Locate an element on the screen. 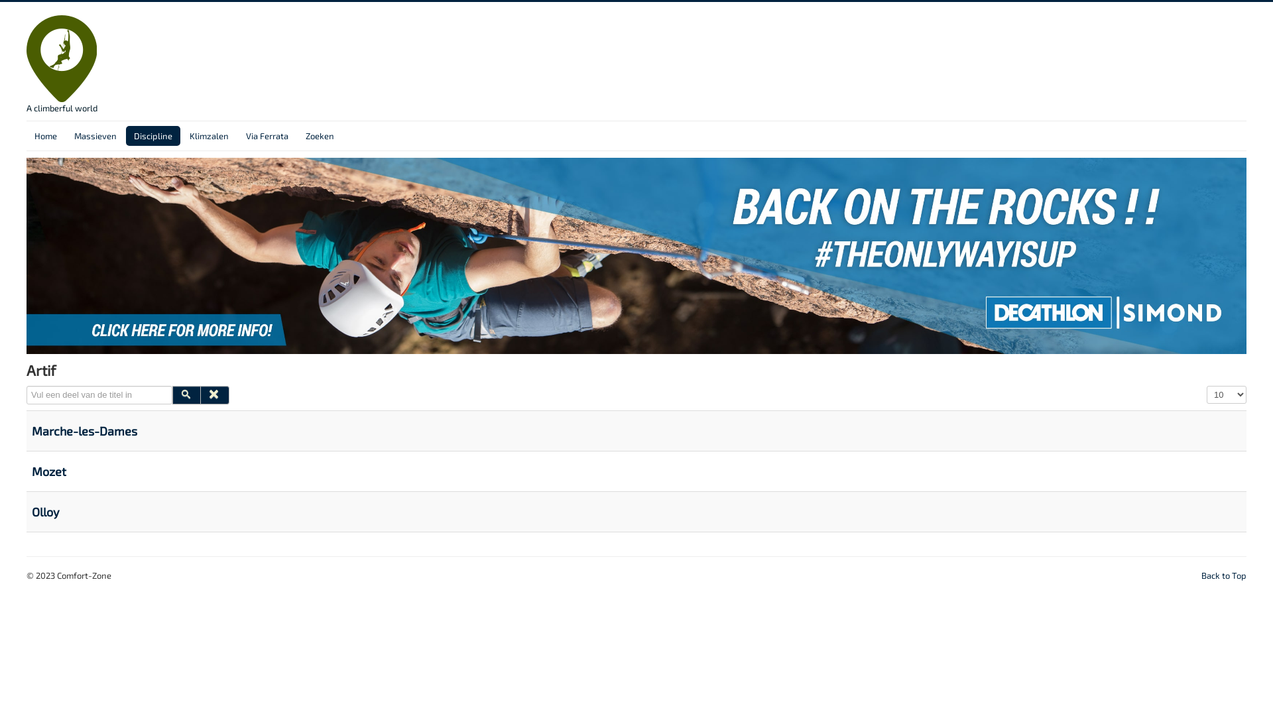  Klimzalen is located at coordinates (210, 136).